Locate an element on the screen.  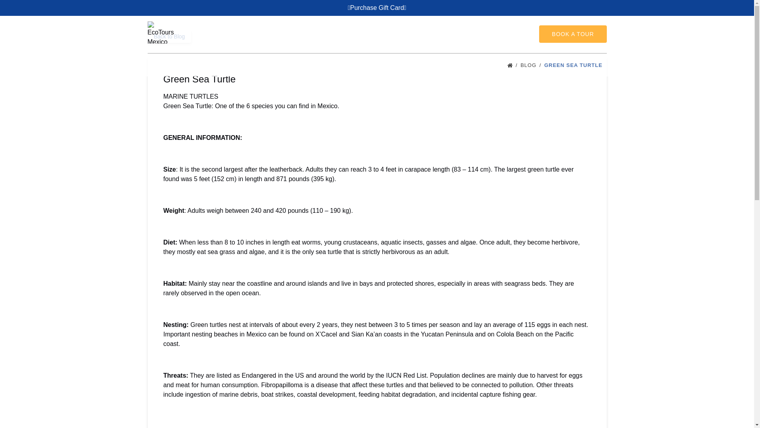
GREEN SEA TURTLE is located at coordinates (575, 65).